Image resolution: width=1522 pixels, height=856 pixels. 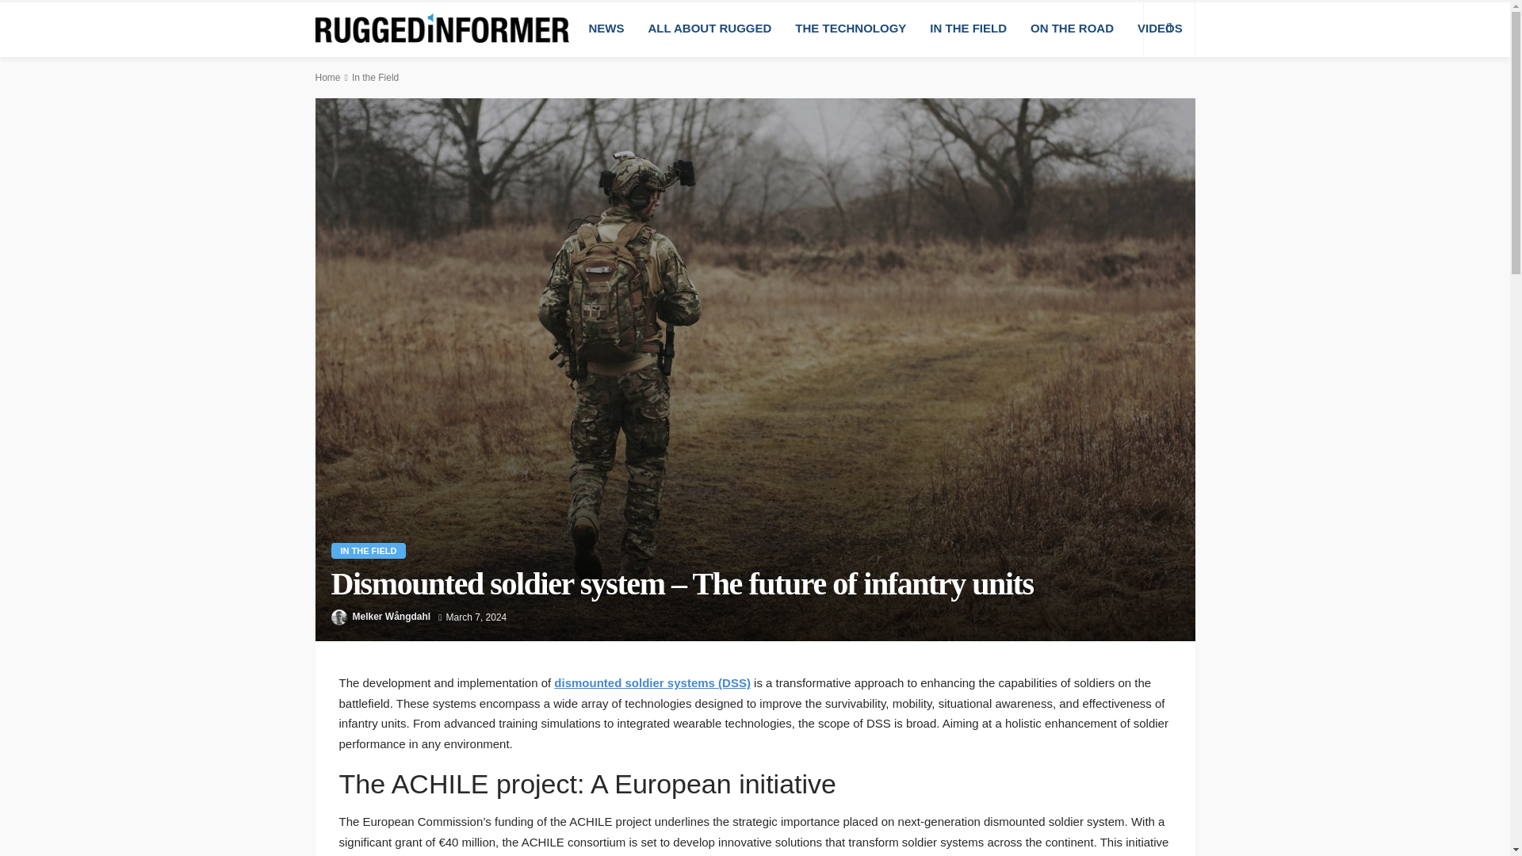 I want to click on VIDEOS, so click(x=1161, y=29).